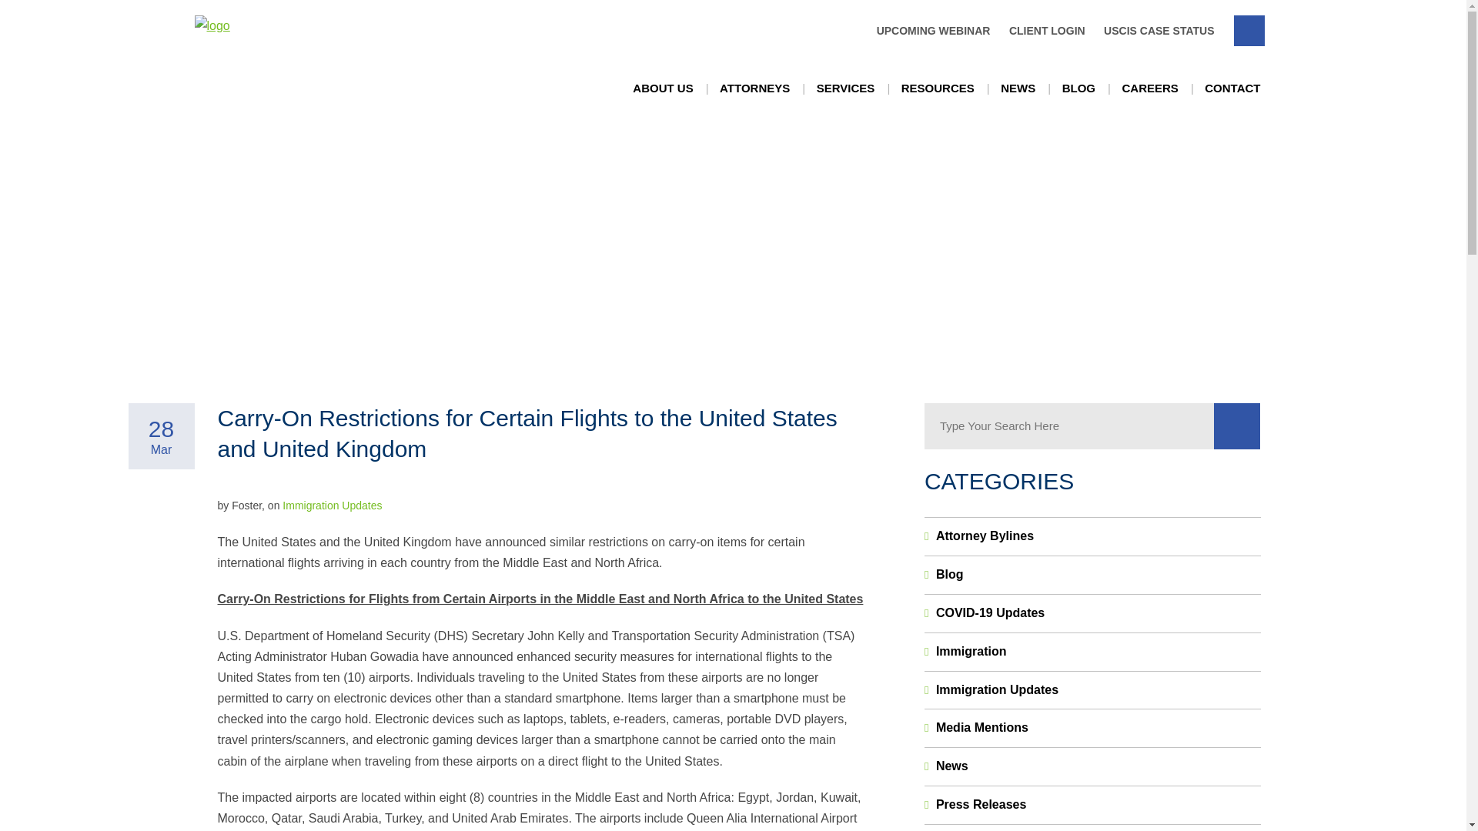 The height and width of the screenshot is (831, 1478). I want to click on Immigration Updates, so click(331, 506).